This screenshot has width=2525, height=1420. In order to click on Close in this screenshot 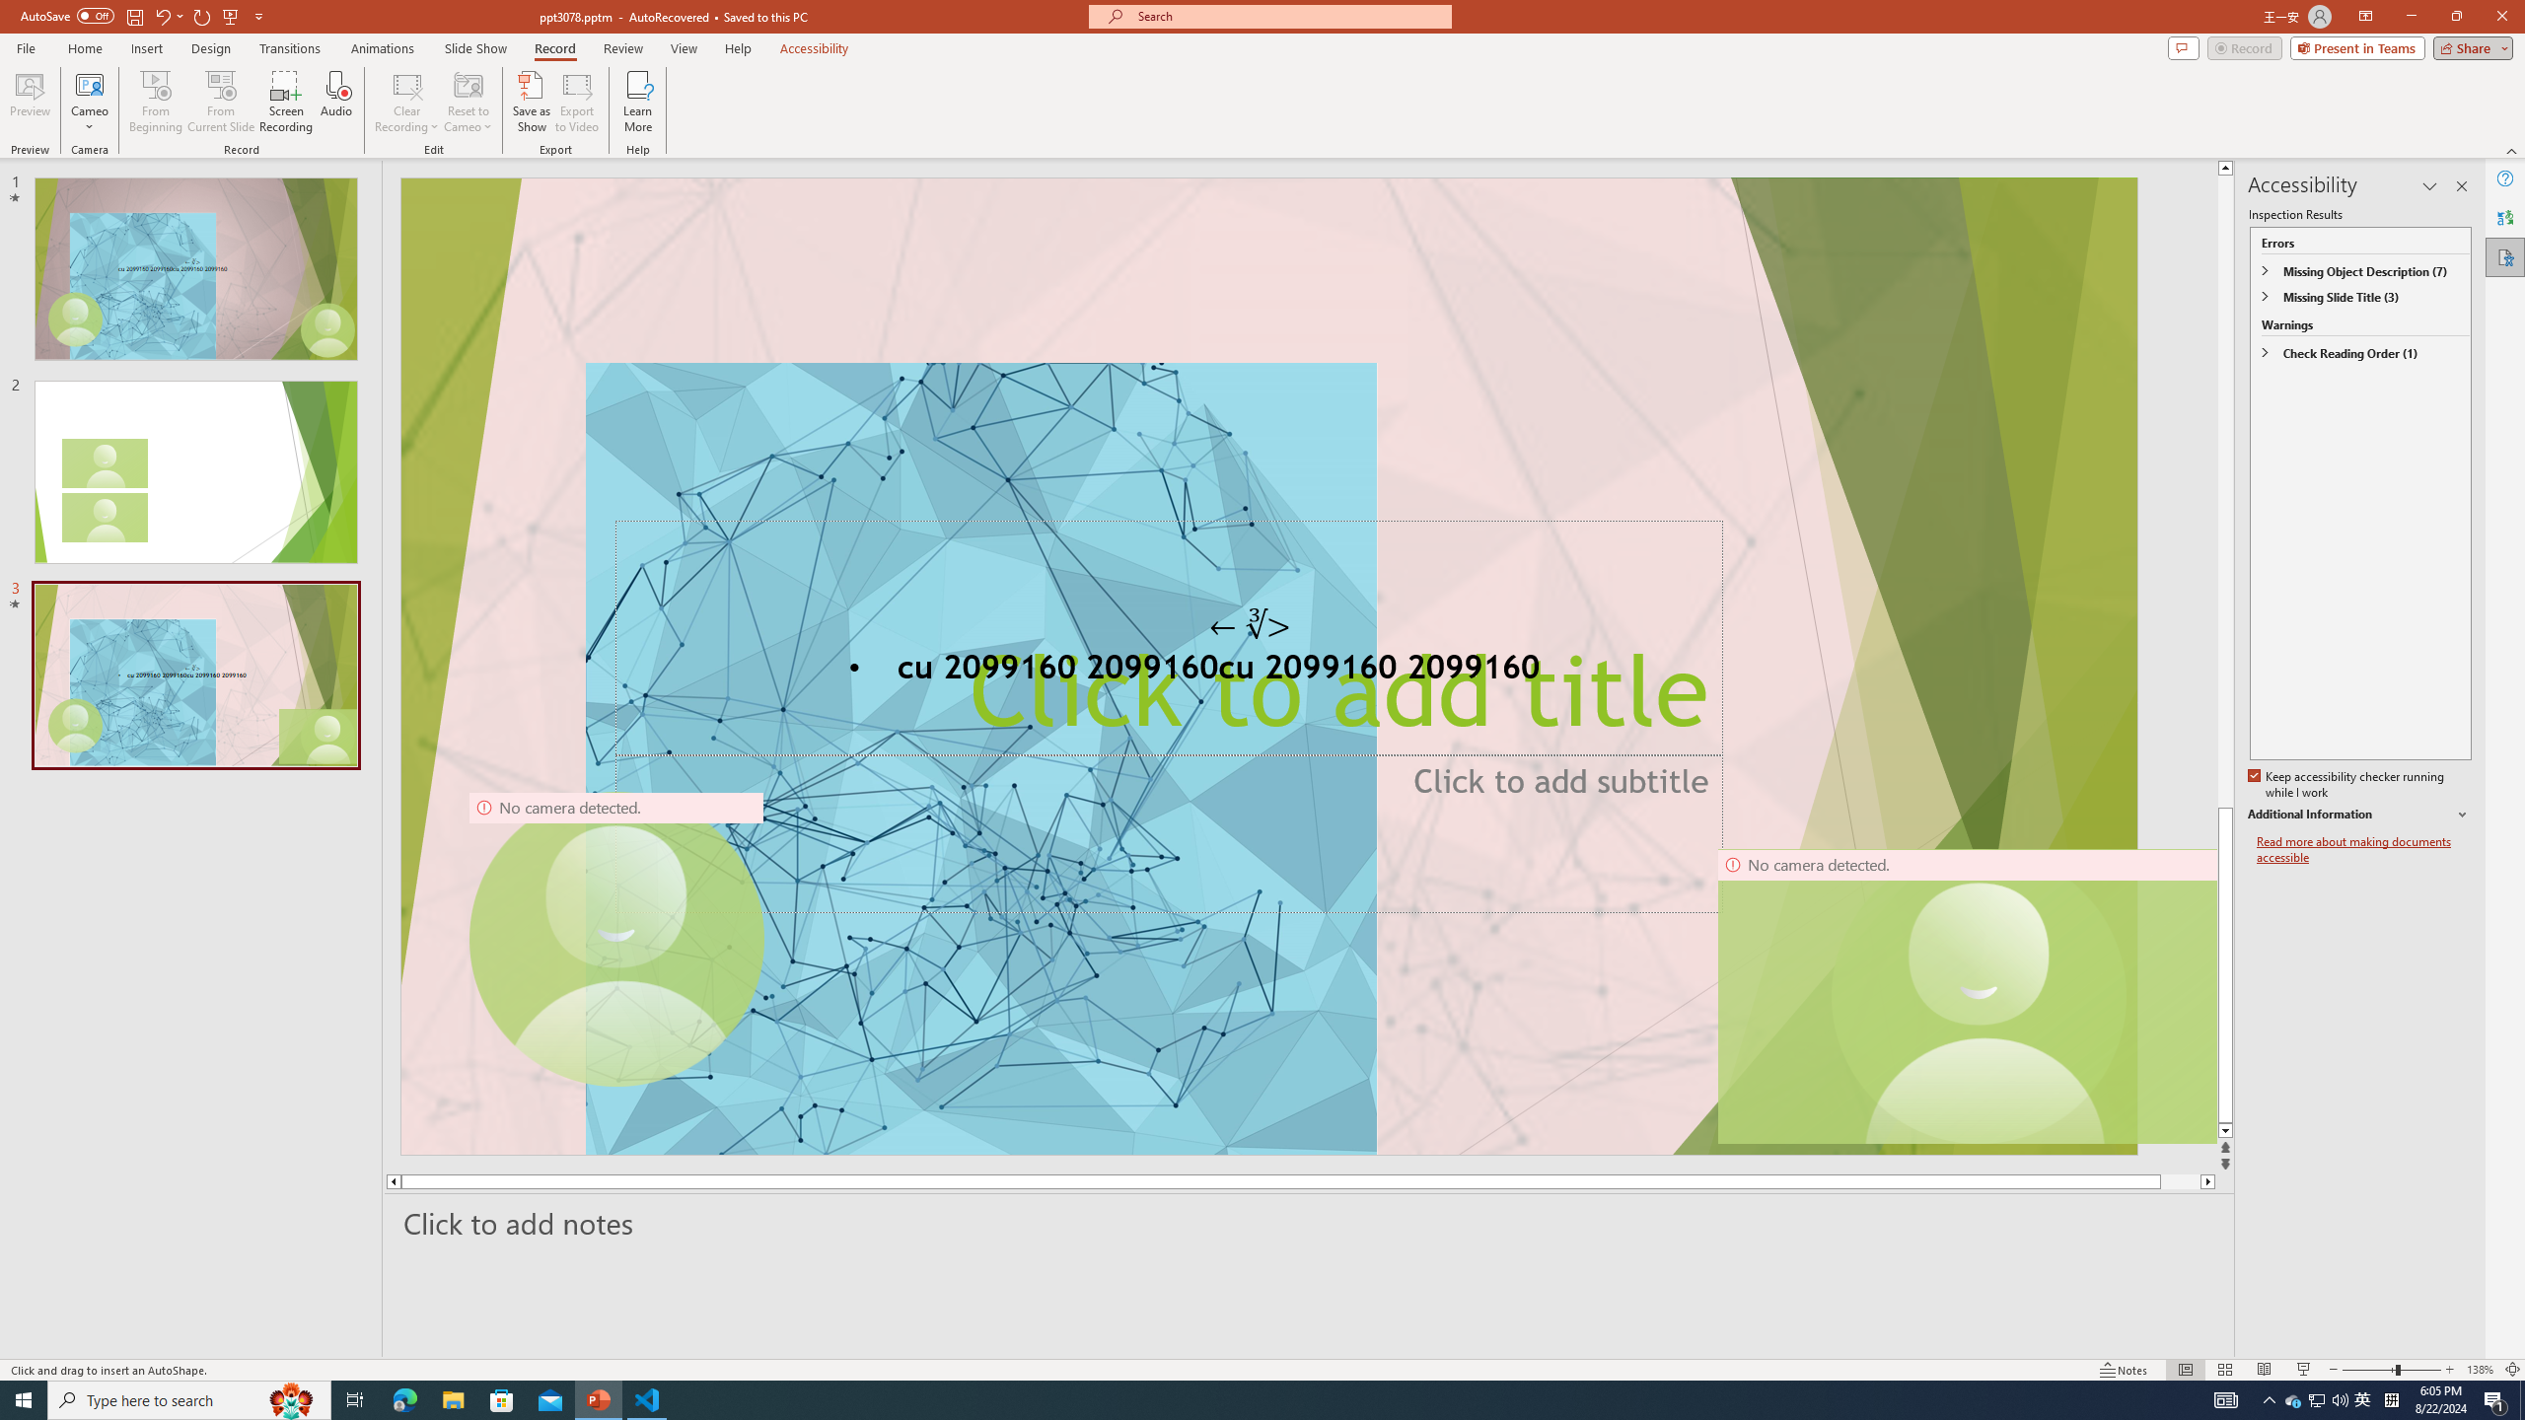, I will do `click(2501, 17)`.